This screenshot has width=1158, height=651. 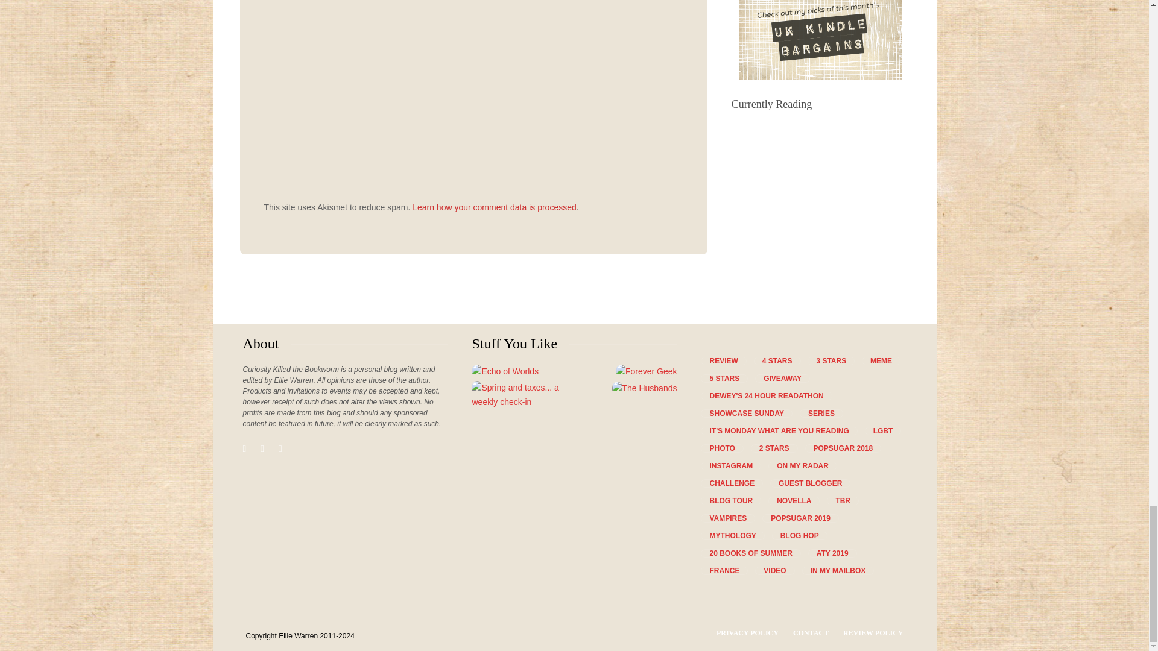 I want to click on Echo of Worlds, so click(x=504, y=371).